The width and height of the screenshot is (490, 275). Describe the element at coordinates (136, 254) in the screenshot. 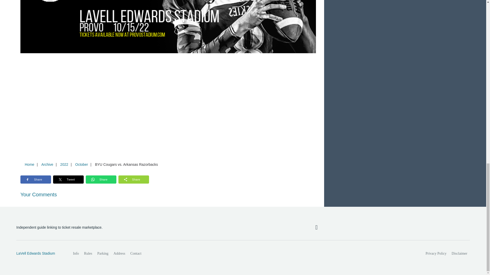

I see `Contact` at that location.